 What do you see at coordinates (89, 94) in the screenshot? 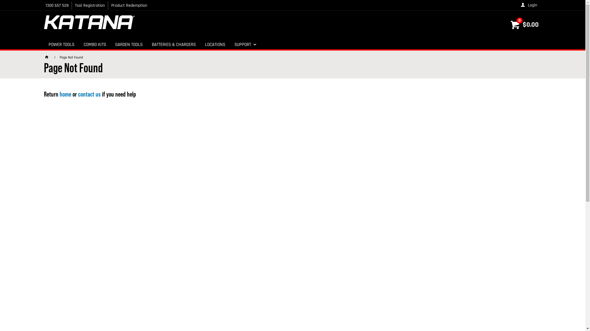
I see `contact us` at bounding box center [89, 94].